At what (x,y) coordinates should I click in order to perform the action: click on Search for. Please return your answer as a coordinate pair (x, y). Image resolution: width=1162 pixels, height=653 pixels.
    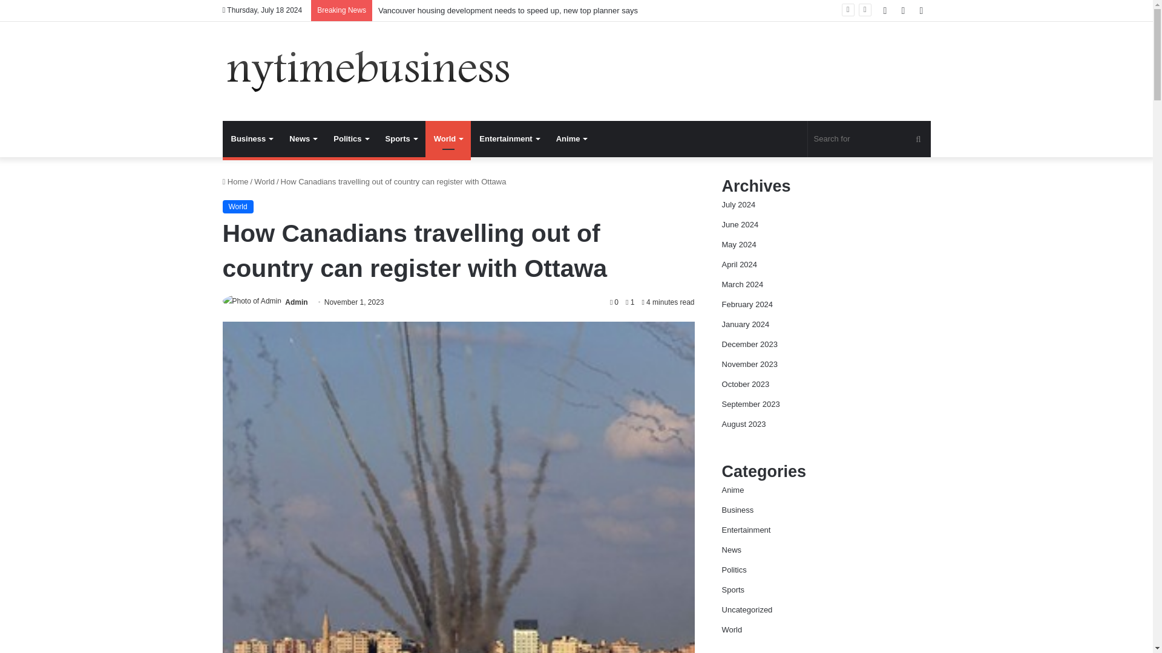
    Looking at the image, I should click on (869, 139).